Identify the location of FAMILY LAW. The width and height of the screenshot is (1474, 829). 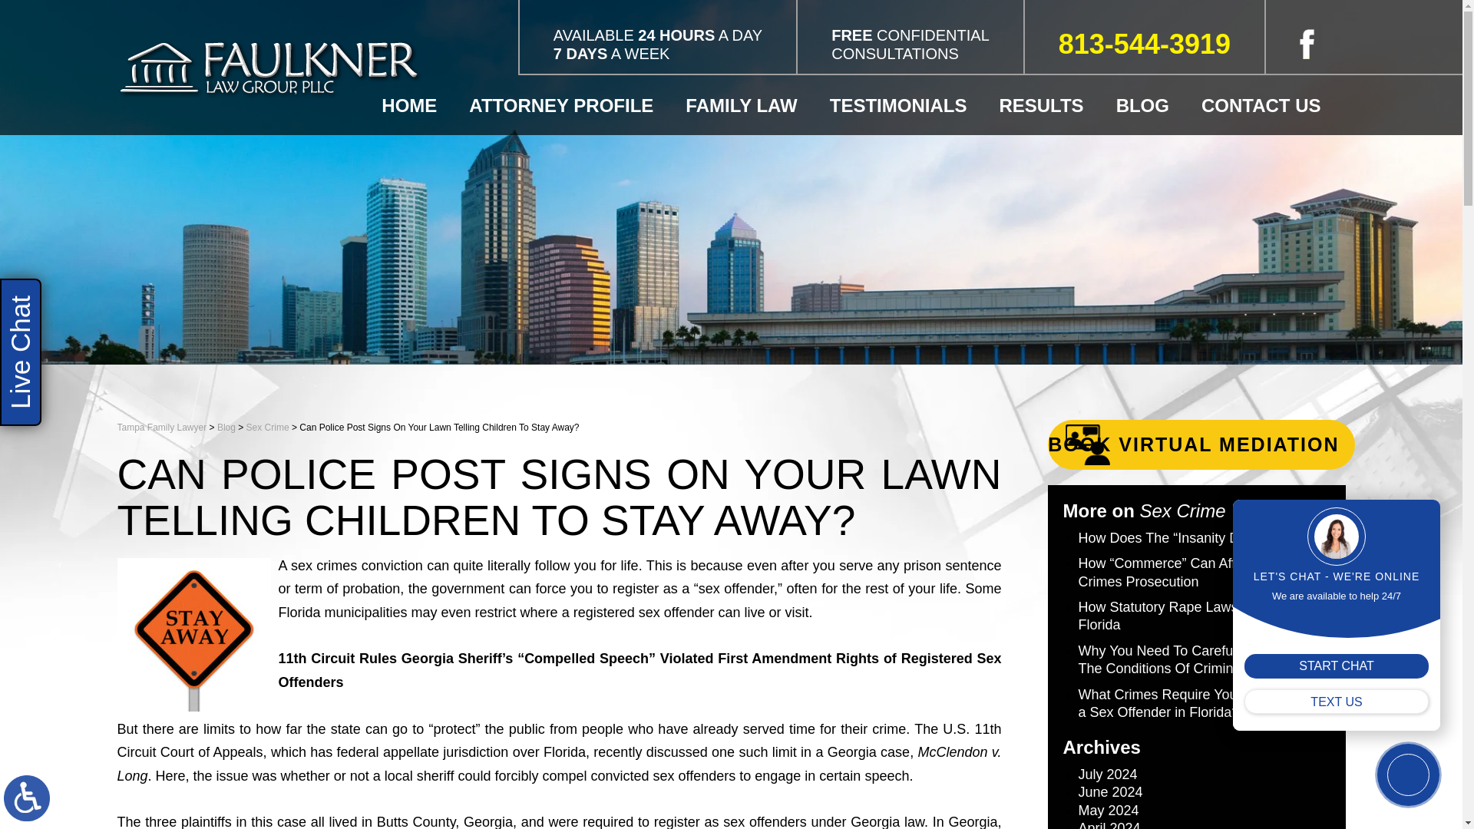
(749, 105).